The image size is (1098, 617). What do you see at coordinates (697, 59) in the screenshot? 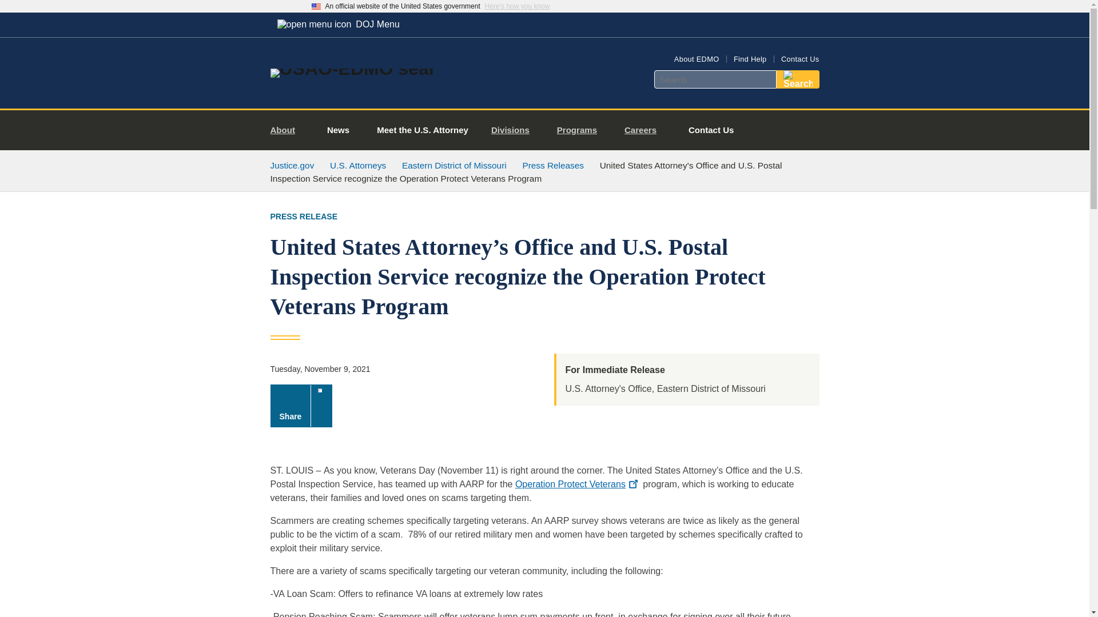
I see `About EDMO` at bounding box center [697, 59].